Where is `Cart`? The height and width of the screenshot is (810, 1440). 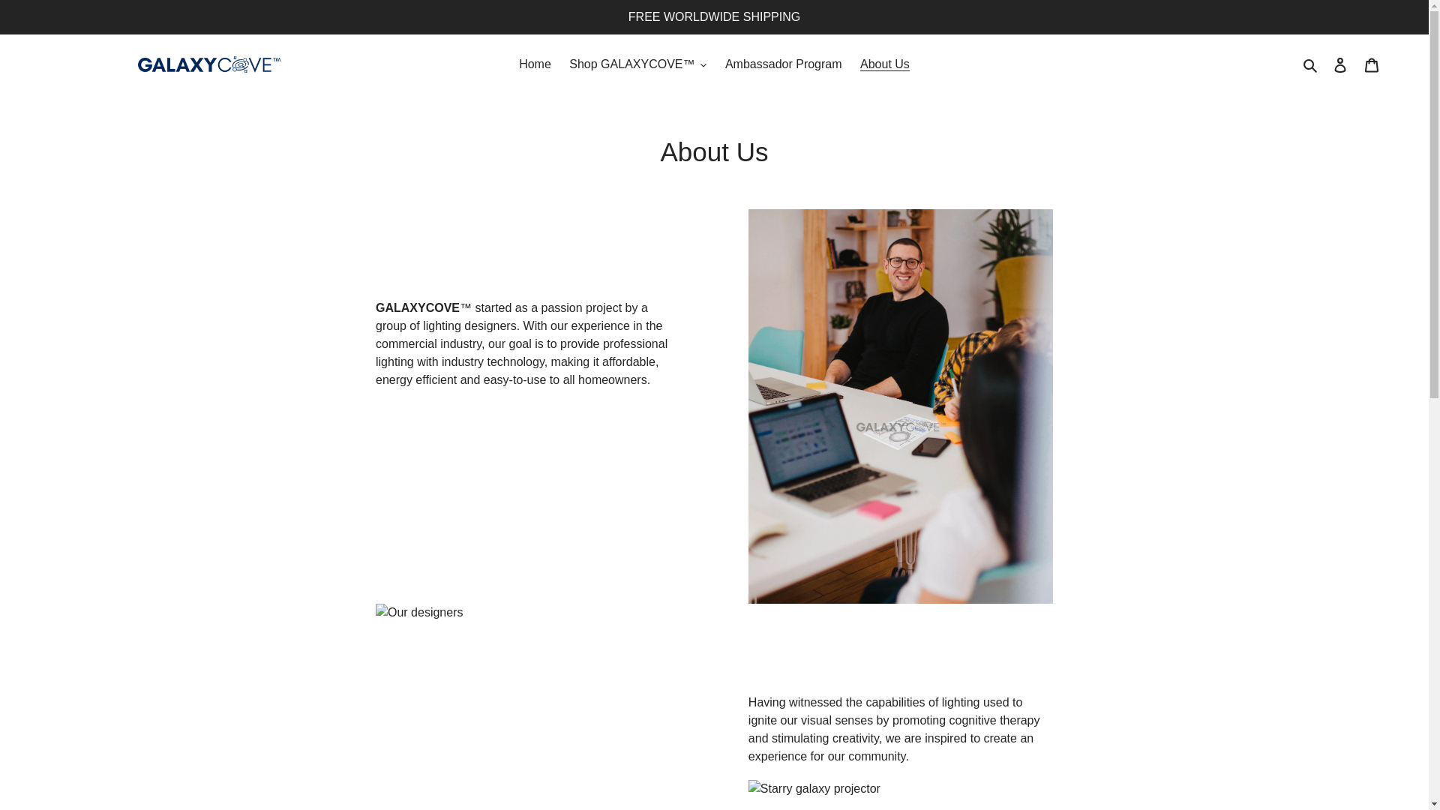 Cart is located at coordinates (1372, 64).